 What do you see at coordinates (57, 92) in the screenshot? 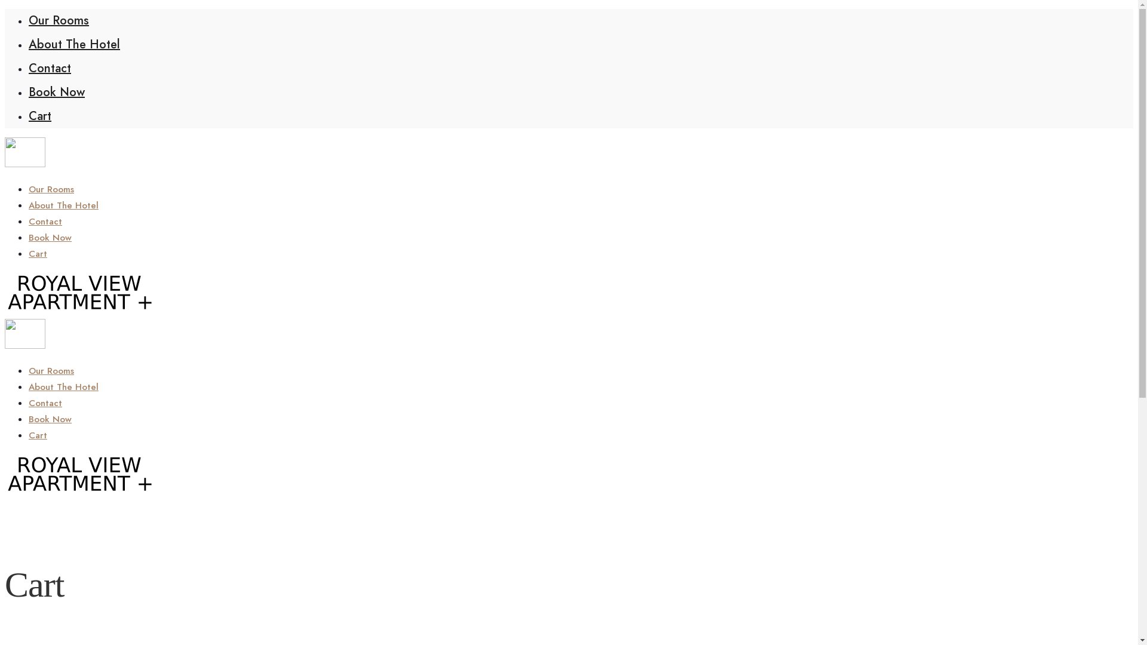
I see `Book Now` at bounding box center [57, 92].